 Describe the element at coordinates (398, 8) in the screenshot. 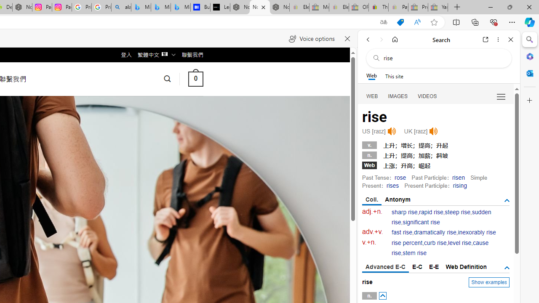

I see `Payments Terms of Use | eBay.com - Sleeping` at that location.